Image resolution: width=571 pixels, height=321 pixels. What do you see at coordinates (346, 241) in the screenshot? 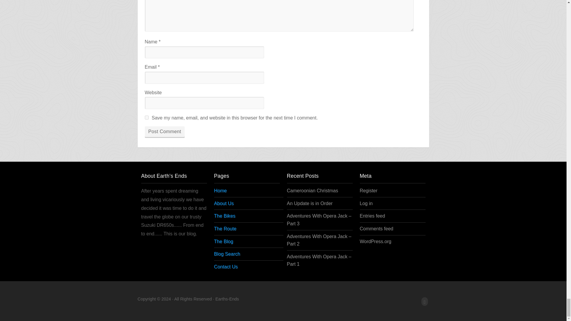
I see `The Blog` at bounding box center [346, 241].